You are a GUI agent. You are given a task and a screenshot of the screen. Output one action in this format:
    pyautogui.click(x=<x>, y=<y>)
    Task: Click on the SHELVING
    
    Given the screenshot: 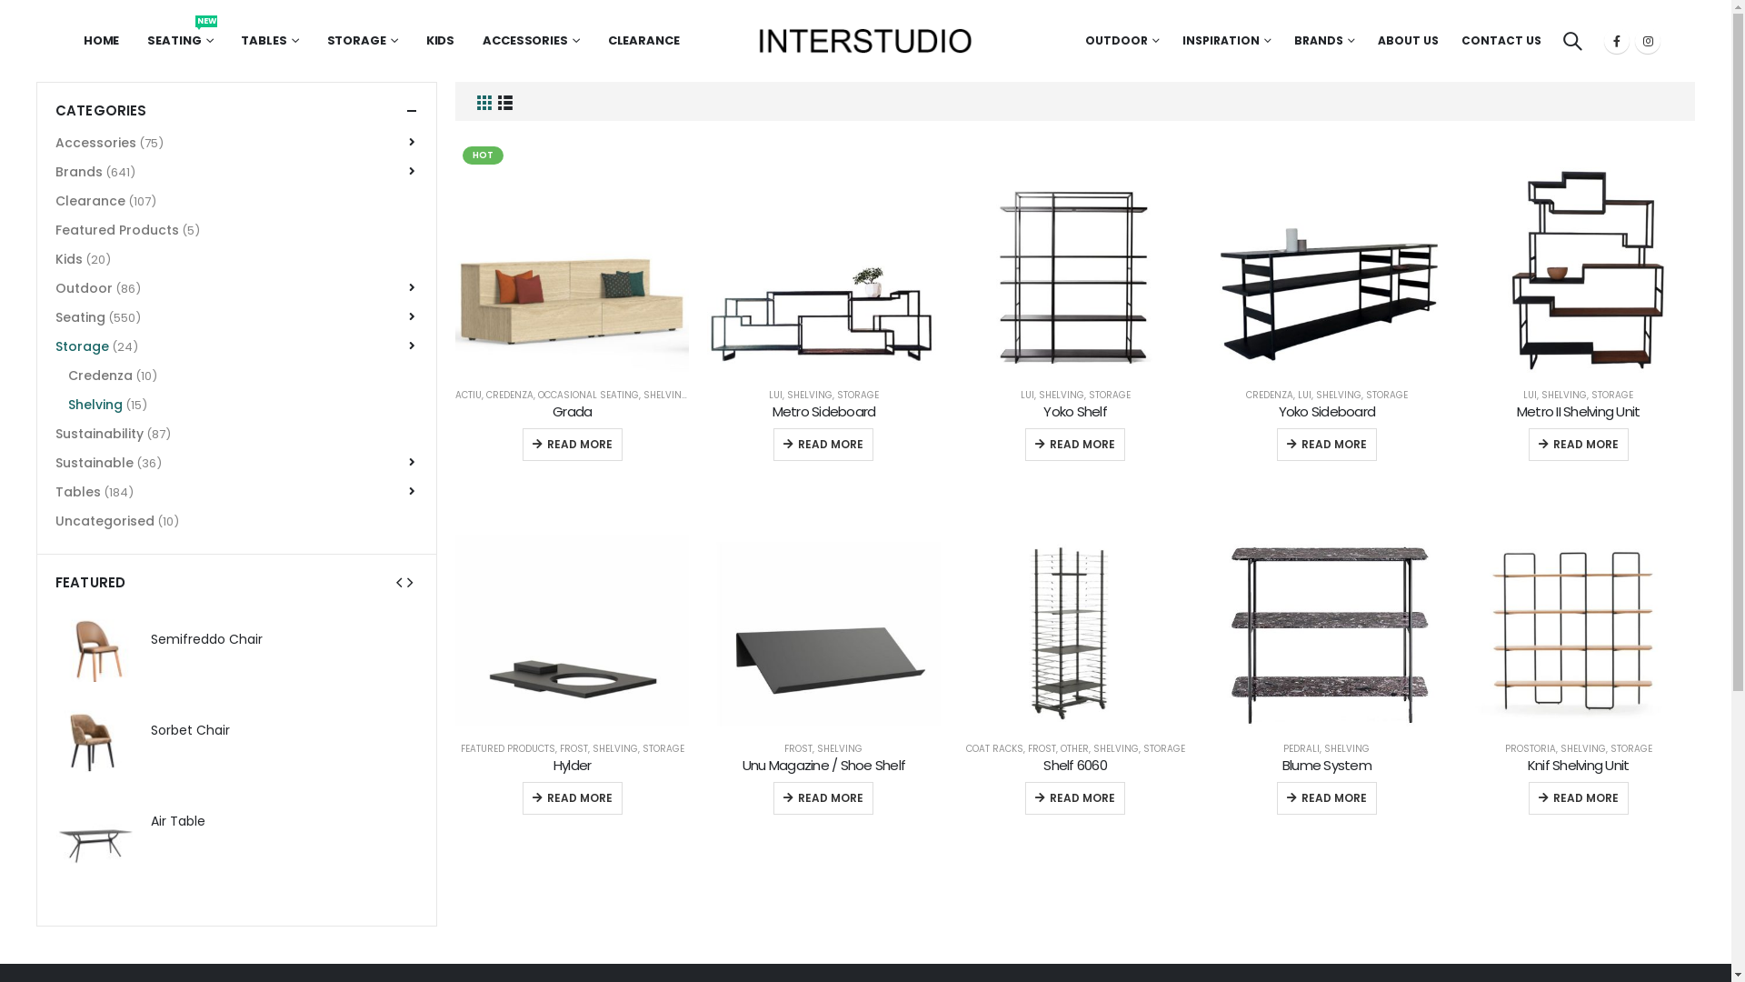 What is the action you would take?
    pyautogui.click(x=1116, y=749)
    